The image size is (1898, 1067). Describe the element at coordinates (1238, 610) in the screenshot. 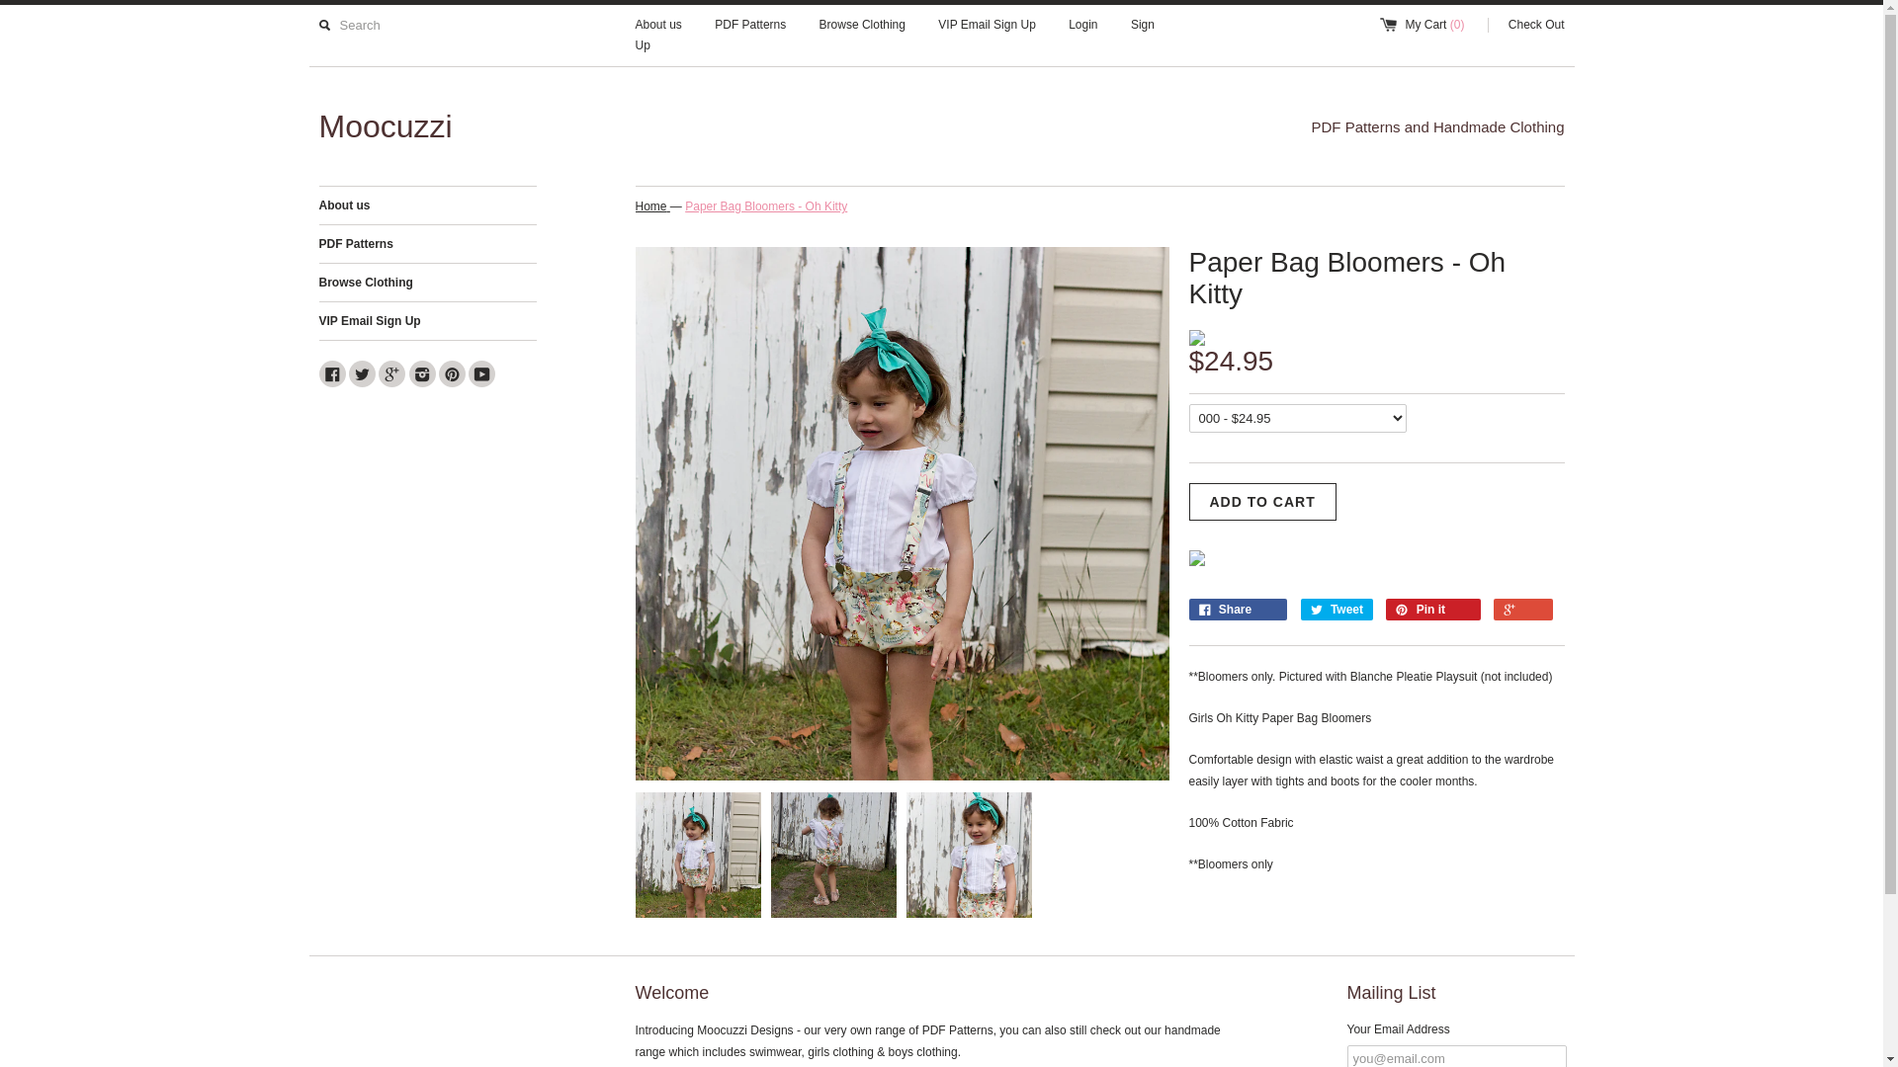

I see `Share` at that location.